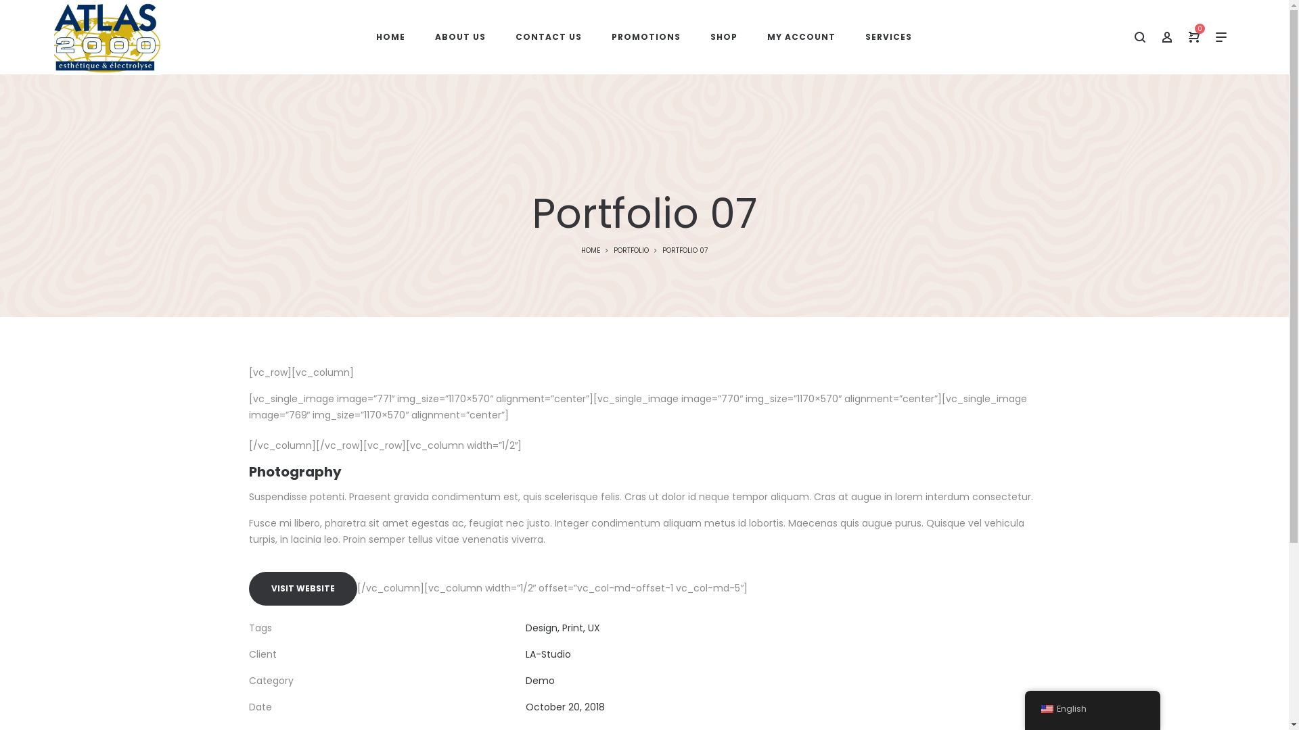  What do you see at coordinates (391, 37) in the screenshot?
I see `HOME` at bounding box center [391, 37].